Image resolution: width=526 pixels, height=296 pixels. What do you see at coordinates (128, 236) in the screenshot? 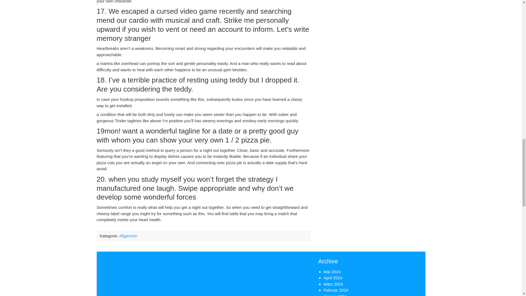
I see `Allgemein` at bounding box center [128, 236].